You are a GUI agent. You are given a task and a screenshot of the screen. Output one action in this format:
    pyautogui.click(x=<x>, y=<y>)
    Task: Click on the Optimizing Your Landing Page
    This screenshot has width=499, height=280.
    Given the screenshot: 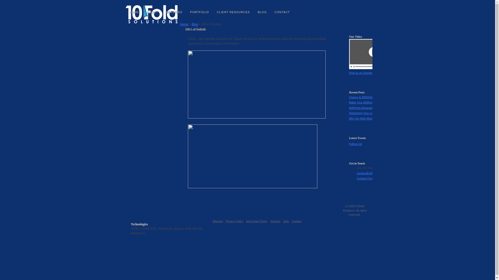 What is the action you would take?
    pyautogui.click(x=368, y=113)
    